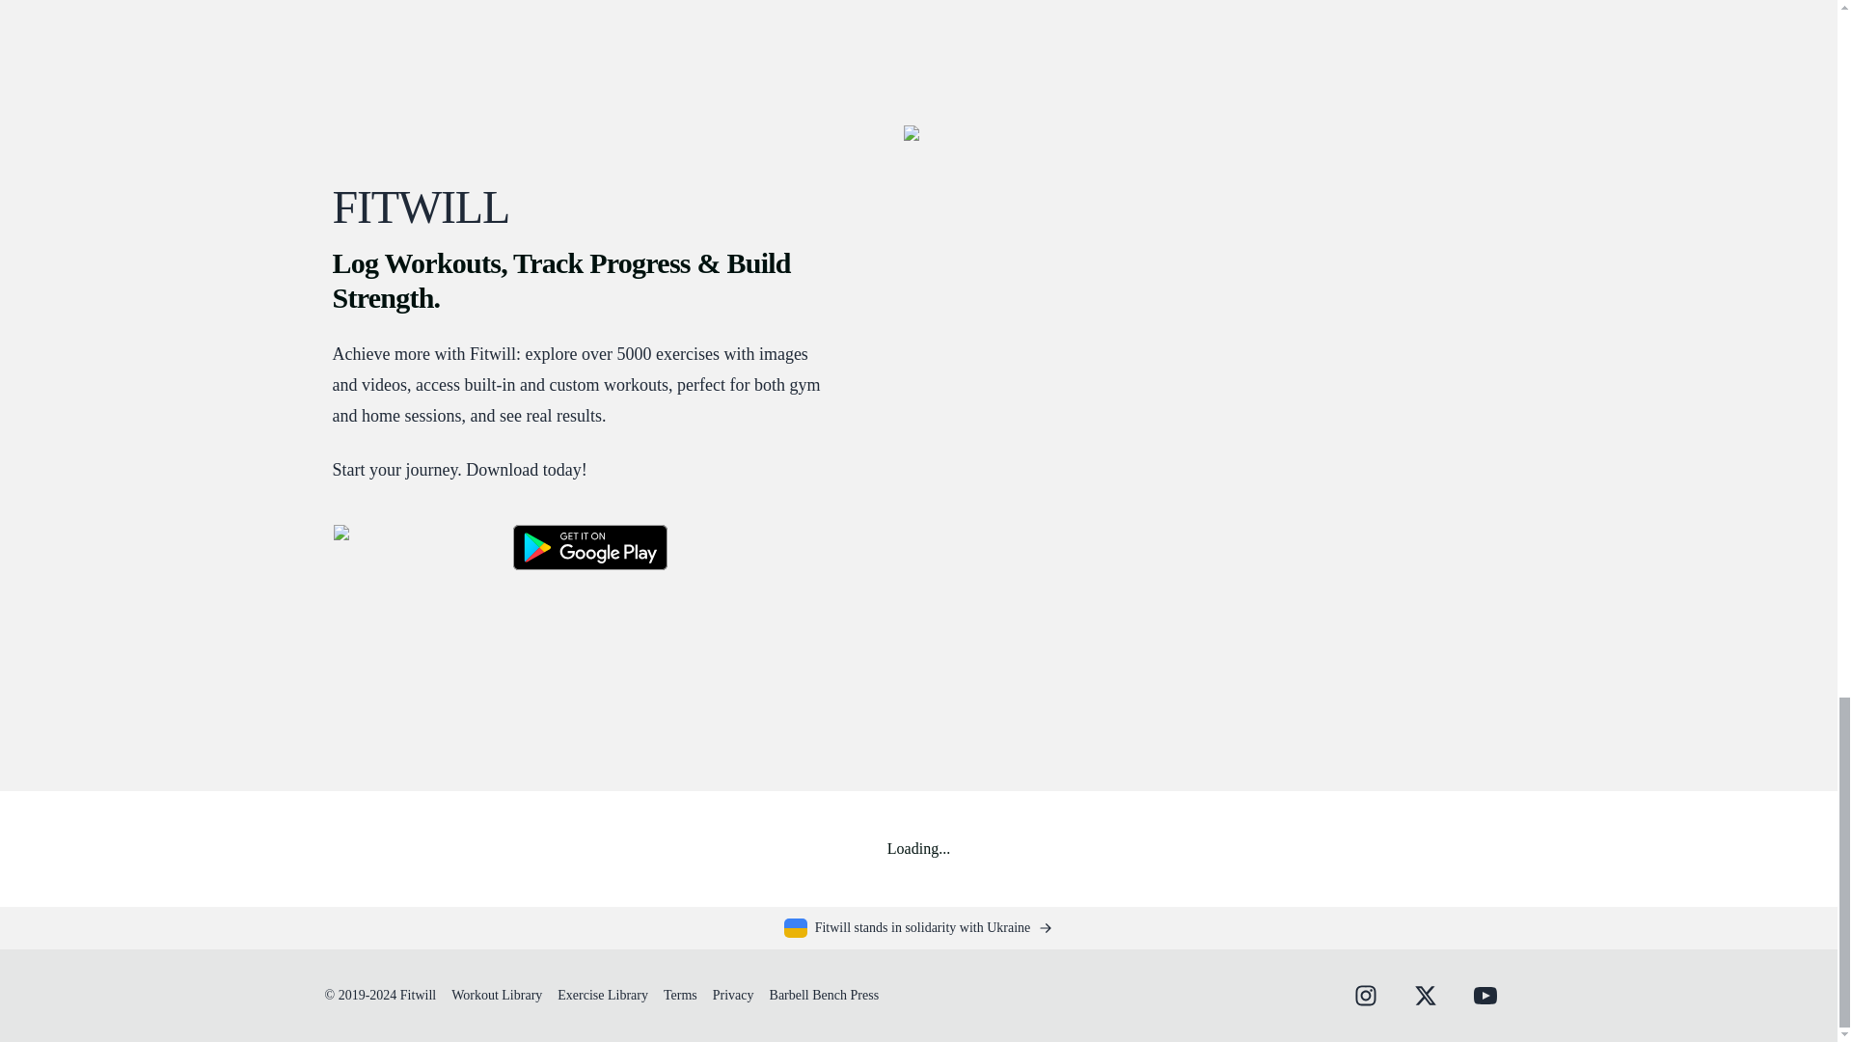 This screenshot has height=1042, width=1852. Describe the element at coordinates (918, 928) in the screenshot. I see `Support Ukraine` at that location.